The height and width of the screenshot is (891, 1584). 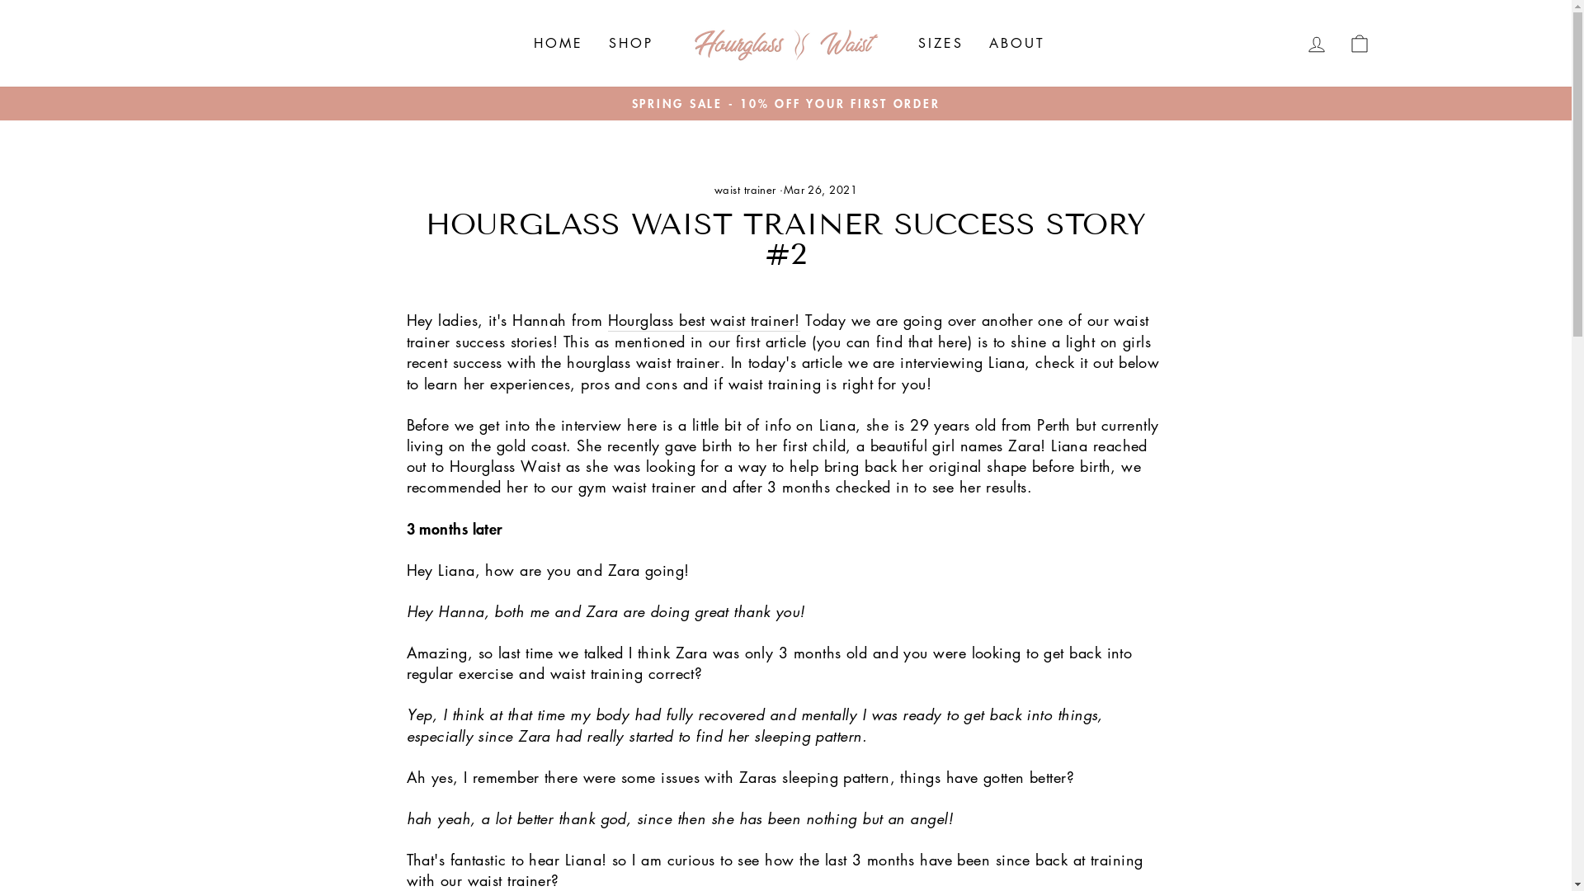 I want to click on LOG IN, so click(x=1317, y=43).